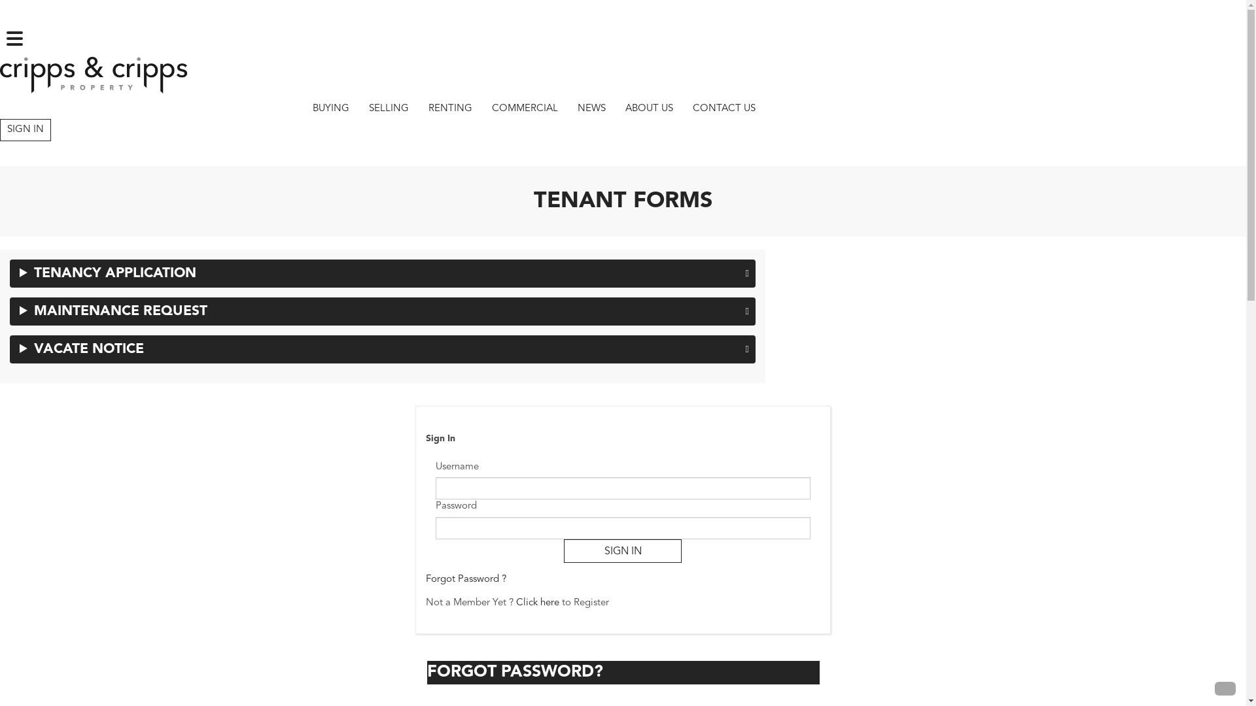 This screenshot has height=706, width=1256. Describe the element at coordinates (389, 109) in the screenshot. I see `SELLING` at that location.